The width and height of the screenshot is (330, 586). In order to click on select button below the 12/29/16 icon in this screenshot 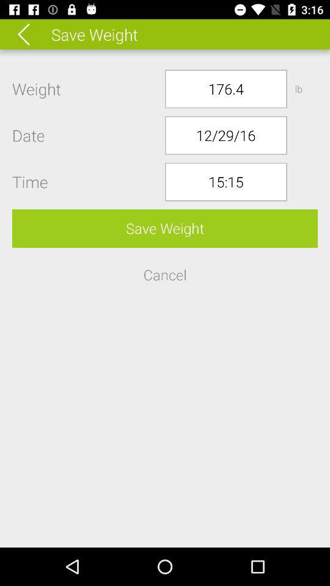, I will do `click(226, 182)`.